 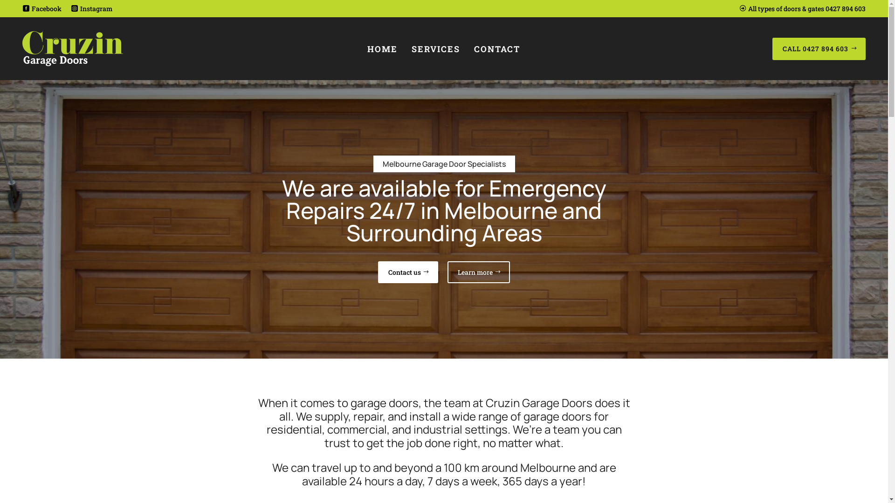 I want to click on HOME, so click(x=382, y=48).